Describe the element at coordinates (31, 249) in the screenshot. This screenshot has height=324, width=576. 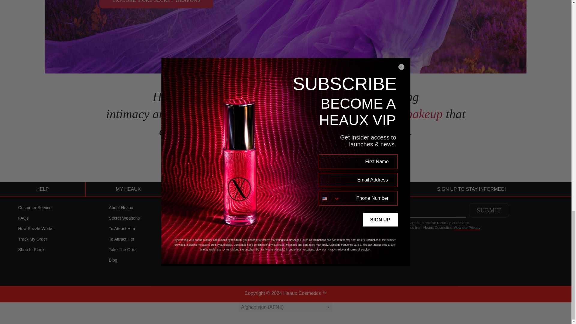
I see `Shop In Store` at that location.